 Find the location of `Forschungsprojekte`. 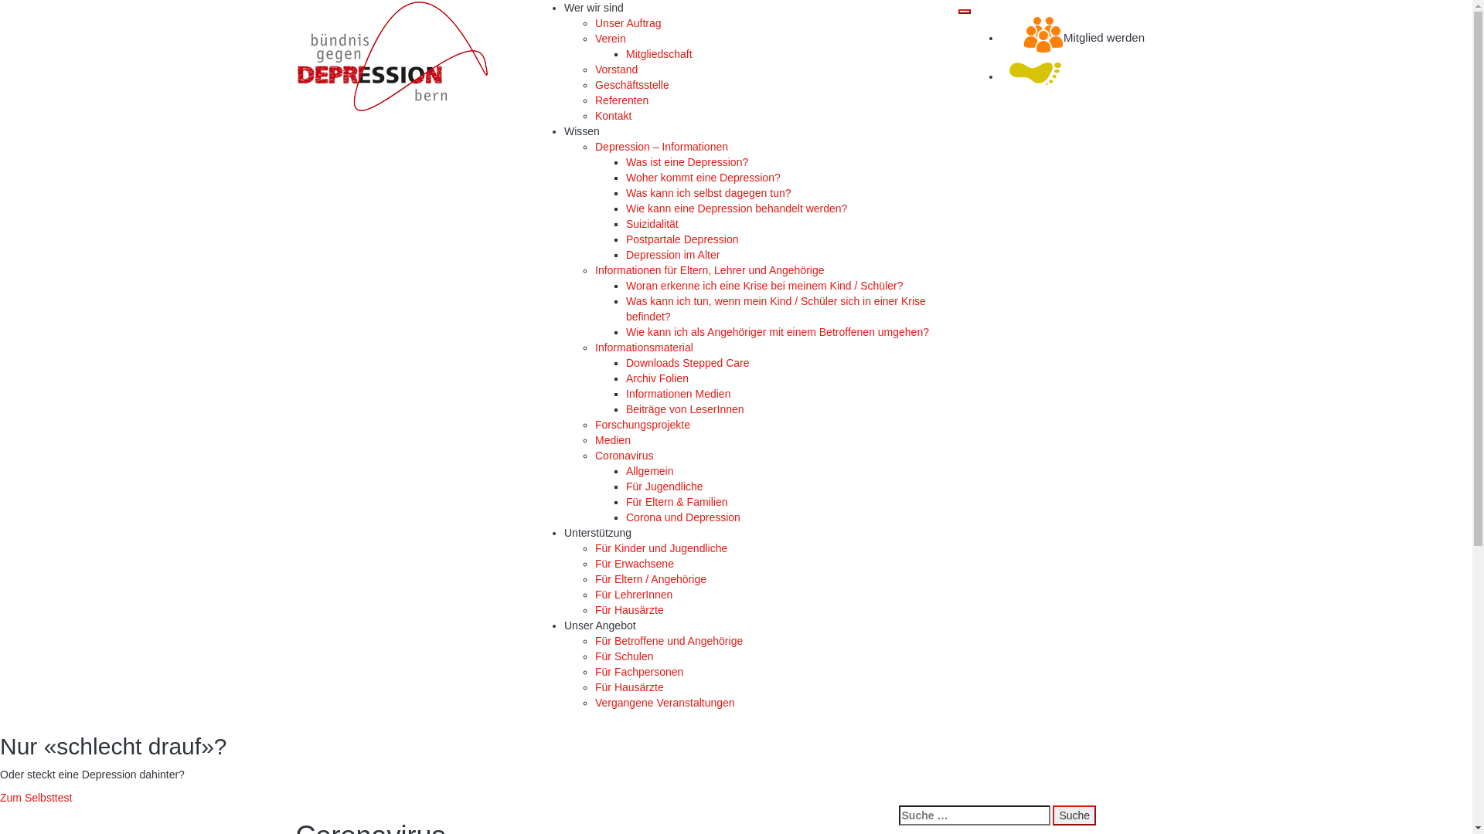

Forschungsprojekte is located at coordinates (643, 425).